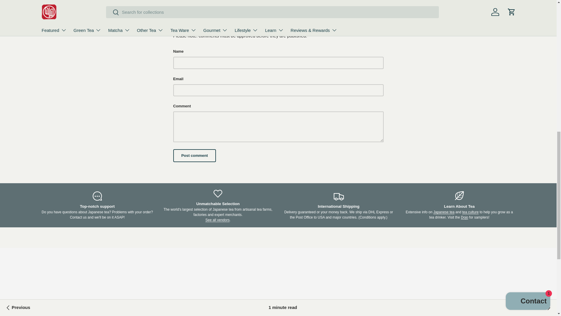 Image resolution: width=561 pixels, height=316 pixels. Describe the element at coordinates (195, 2) in the screenshot. I see `Tweet on X` at that location.